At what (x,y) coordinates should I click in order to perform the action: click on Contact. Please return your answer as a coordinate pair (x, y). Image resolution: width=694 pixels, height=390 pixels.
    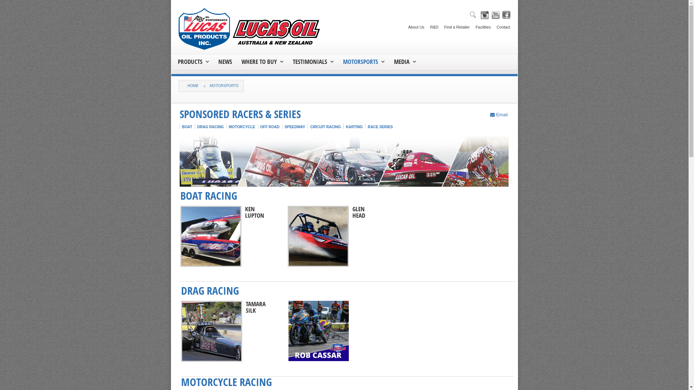
    Looking at the image, I should click on (500, 25).